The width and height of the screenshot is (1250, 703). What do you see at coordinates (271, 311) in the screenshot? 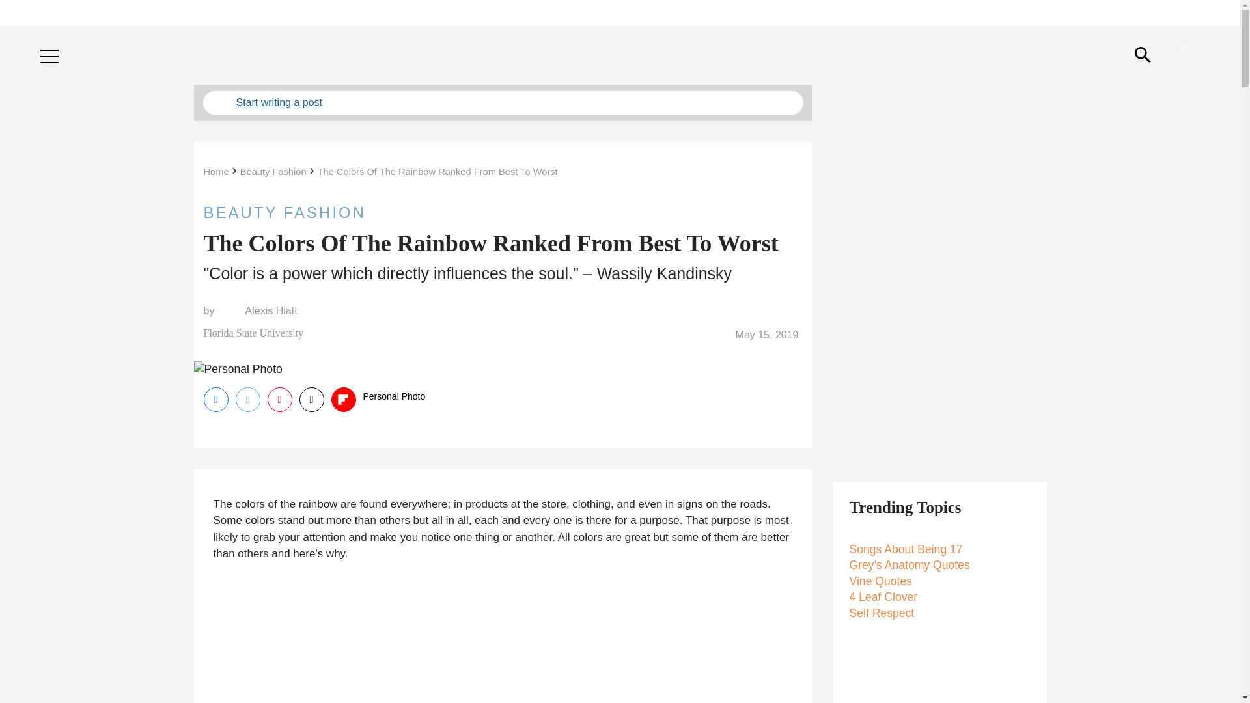
I see `Alexis Hiatt` at bounding box center [271, 311].